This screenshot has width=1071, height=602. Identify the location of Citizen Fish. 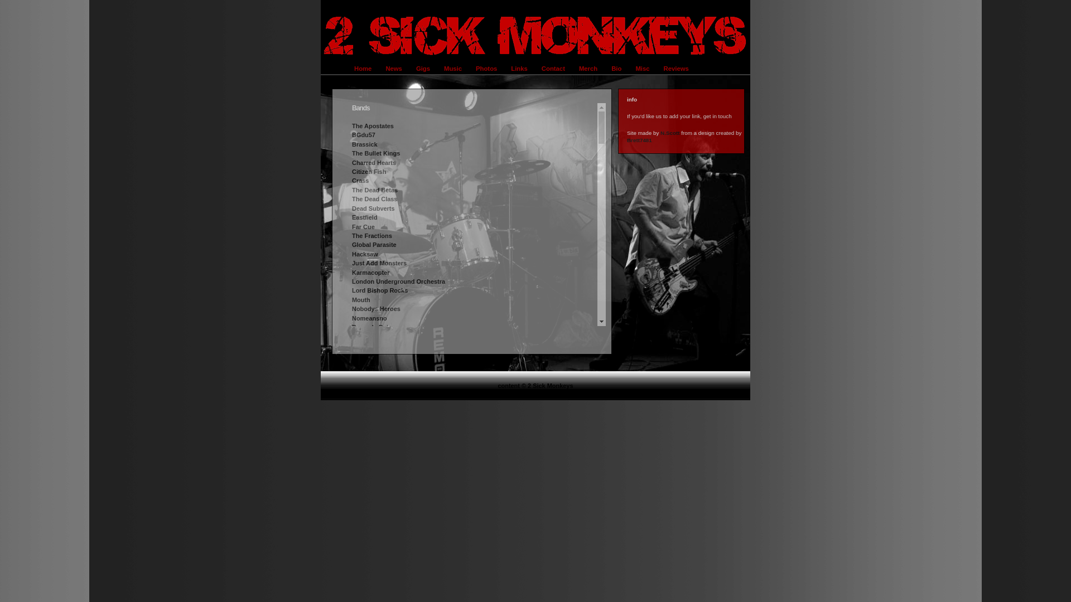
(369, 172).